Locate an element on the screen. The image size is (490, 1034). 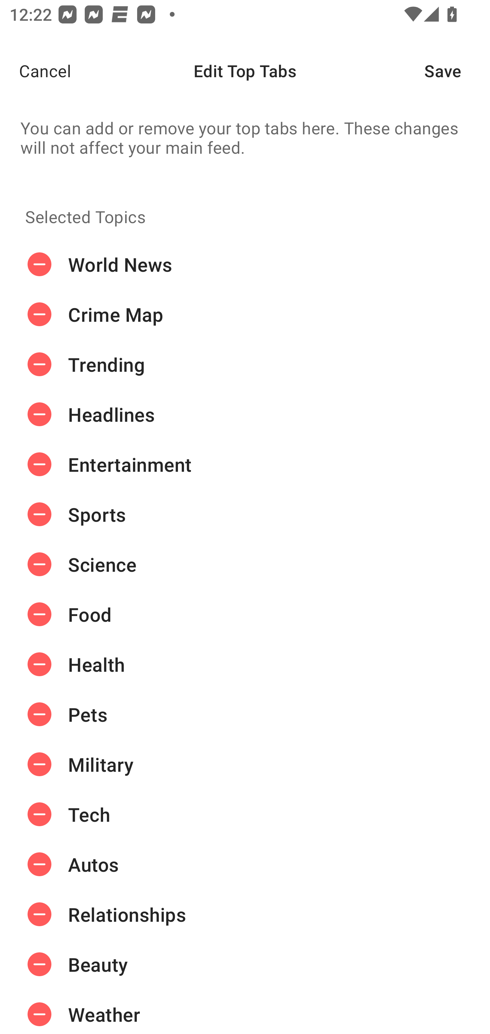
Headlines is located at coordinates (245, 415).